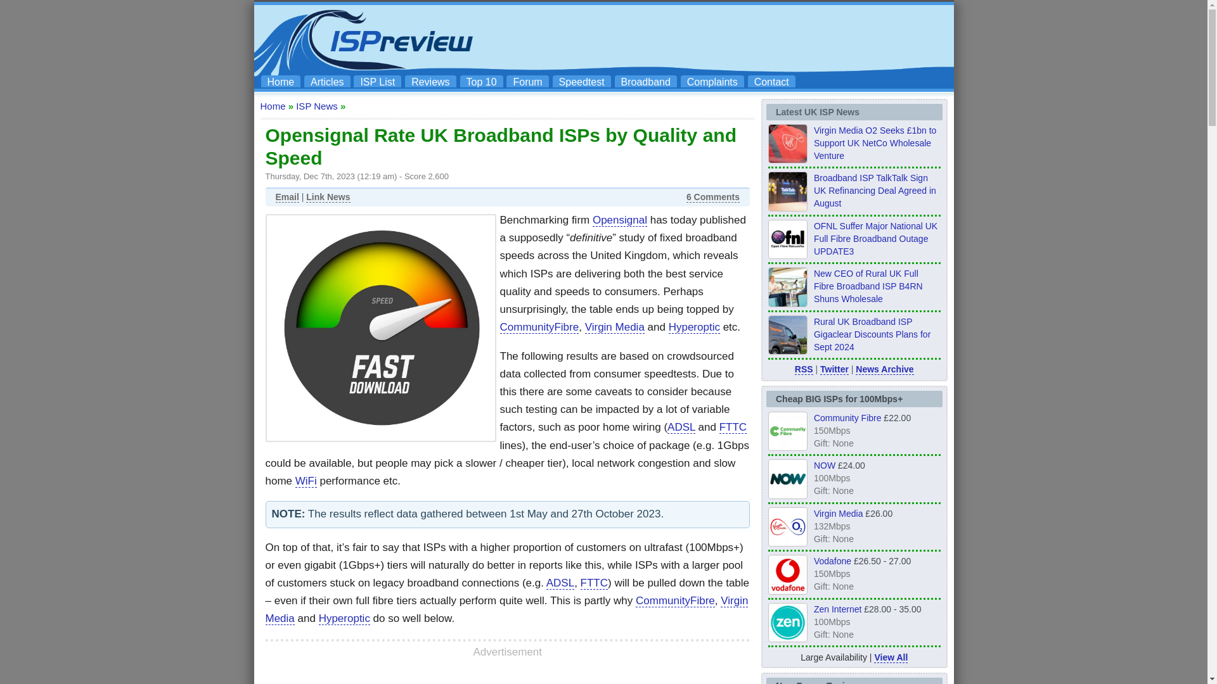  What do you see at coordinates (306, 481) in the screenshot?
I see `WiFi` at bounding box center [306, 481].